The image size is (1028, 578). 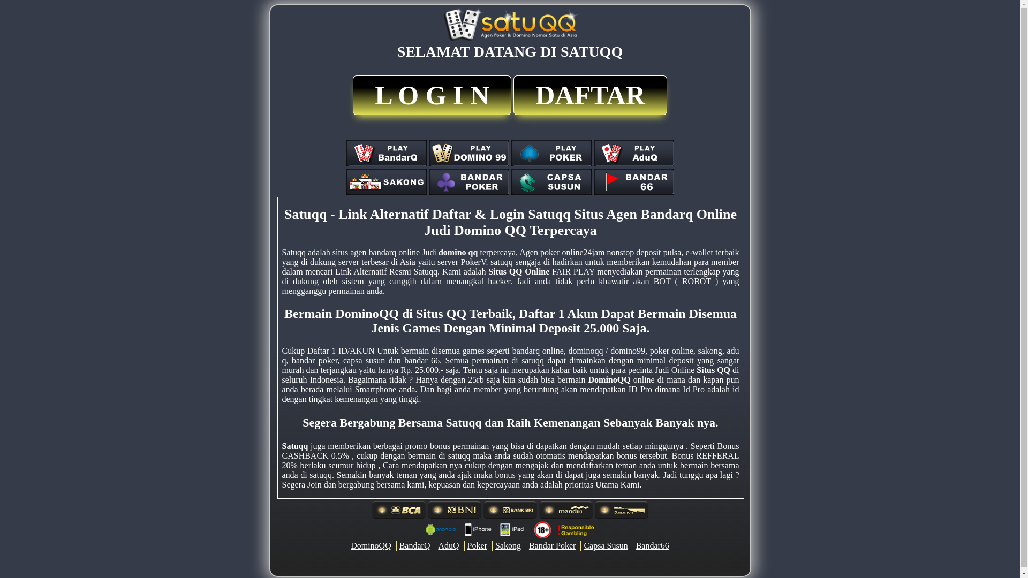 What do you see at coordinates (510, 530) in the screenshot?
I see `responsible` at bounding box center [510, 530].